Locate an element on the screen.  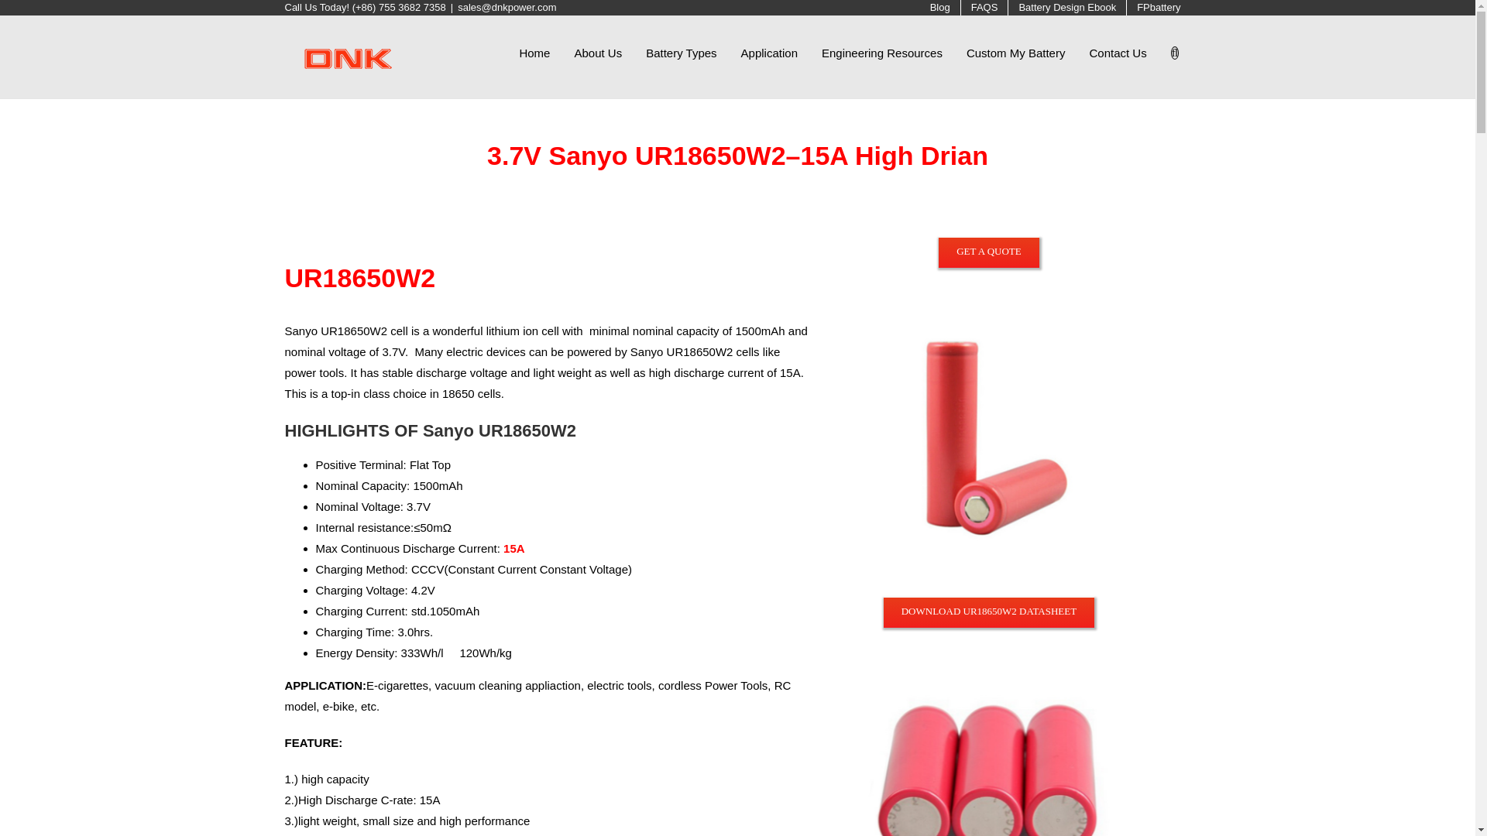
Blog is located at coordinates (940, 8).